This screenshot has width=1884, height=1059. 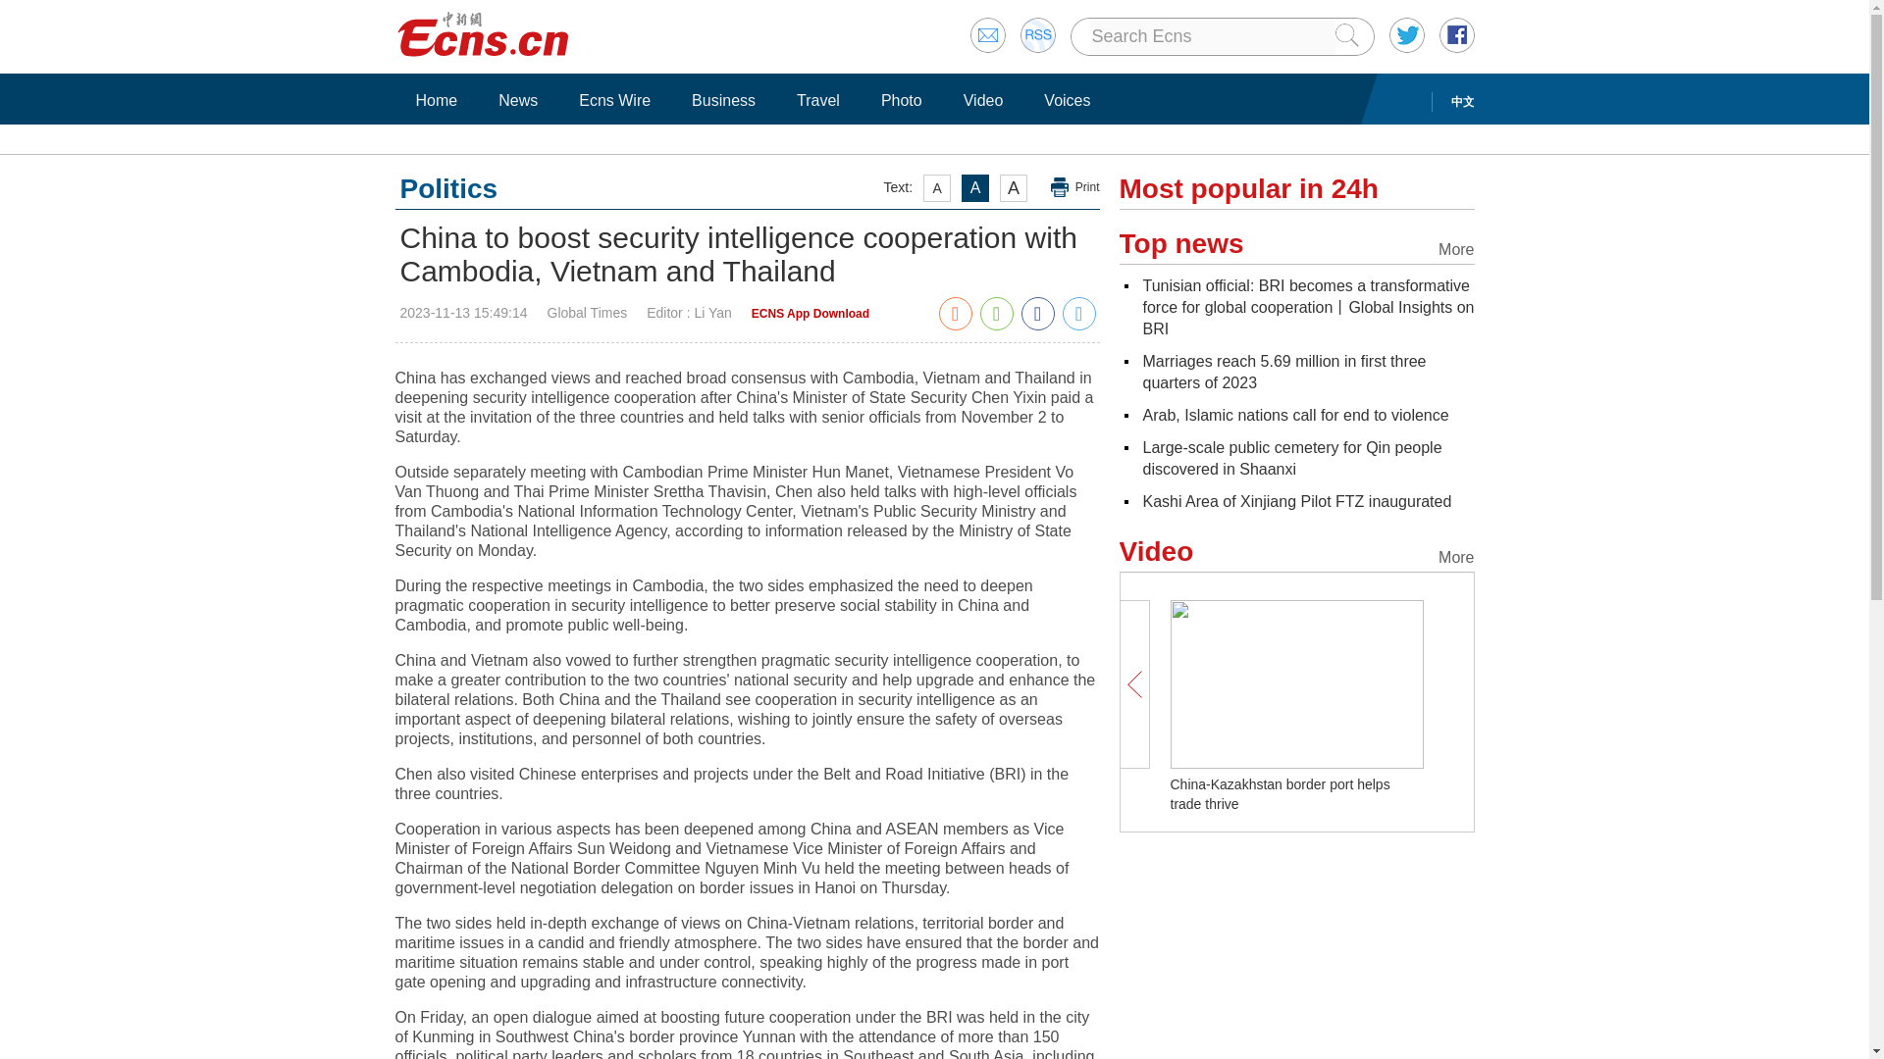 I want to click on Voices, so click(x=1066, y=100).